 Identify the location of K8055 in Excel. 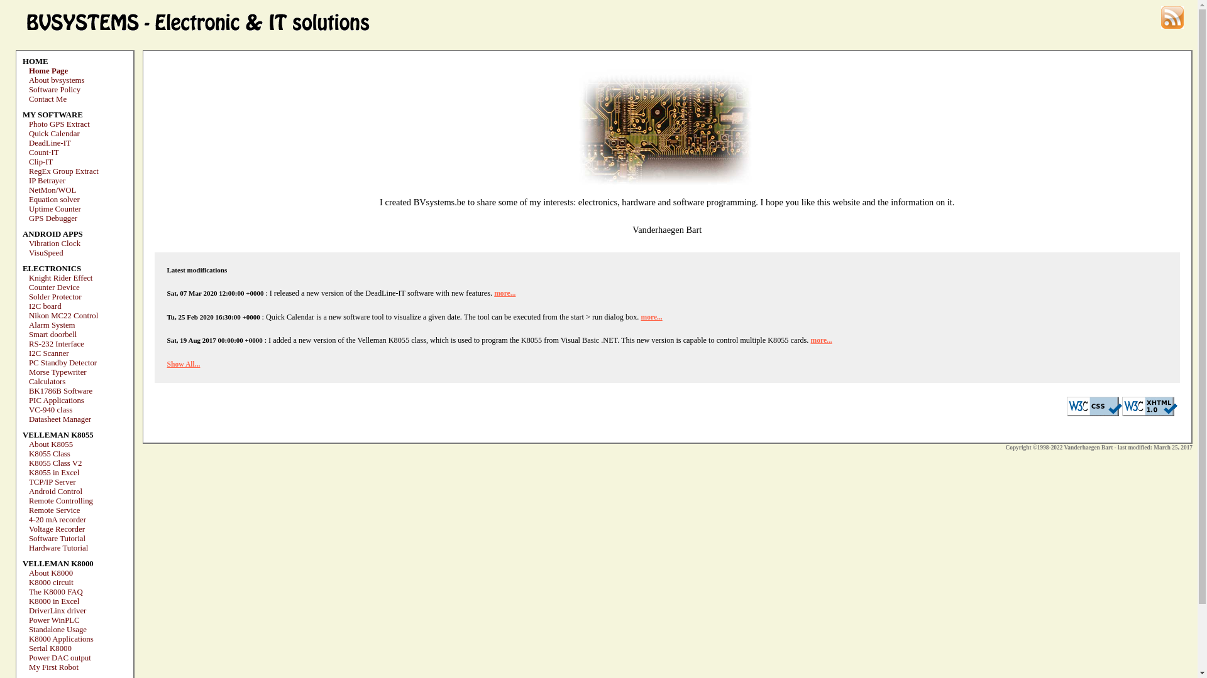
(54, 473).